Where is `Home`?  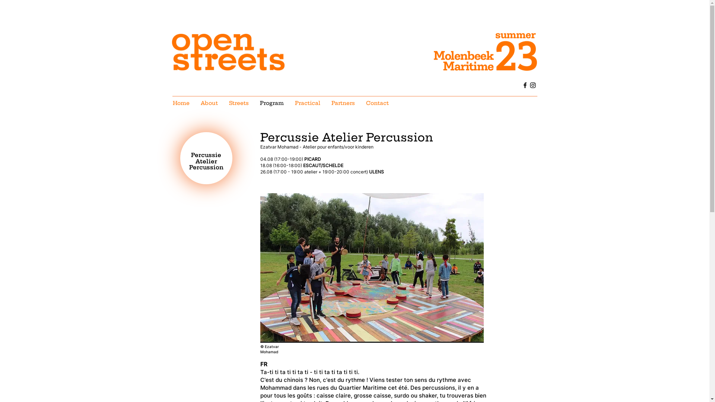
Home is located at coordinates (181, 103).